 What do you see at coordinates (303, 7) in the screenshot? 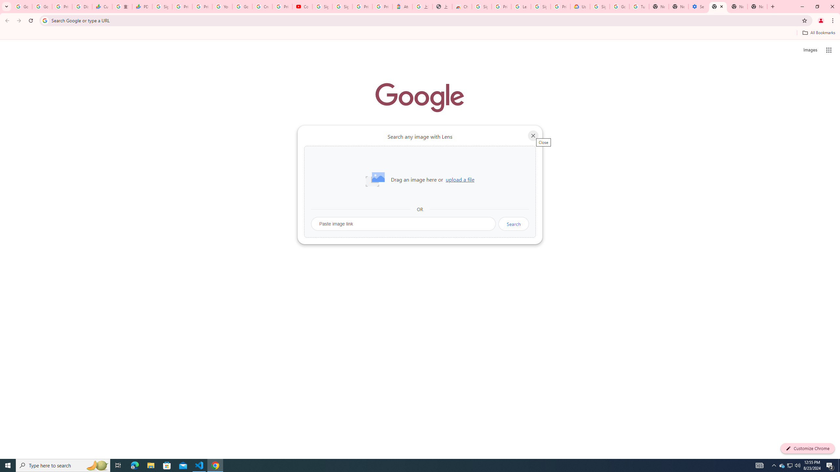
I see `Content Creator Programs & Opportunities - YouTube Creators` at bounding box center [303, 7].